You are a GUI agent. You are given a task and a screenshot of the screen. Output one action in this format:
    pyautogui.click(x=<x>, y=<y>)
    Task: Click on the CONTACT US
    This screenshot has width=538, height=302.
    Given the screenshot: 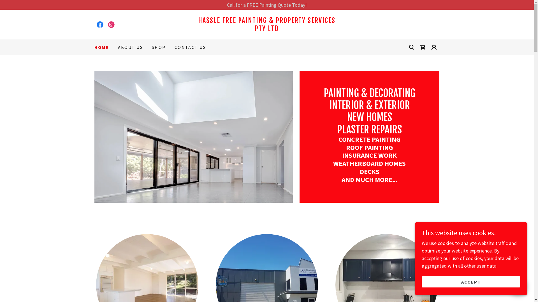 What is the action you would take?
    pyautogui.click(x=190, y=47)
    